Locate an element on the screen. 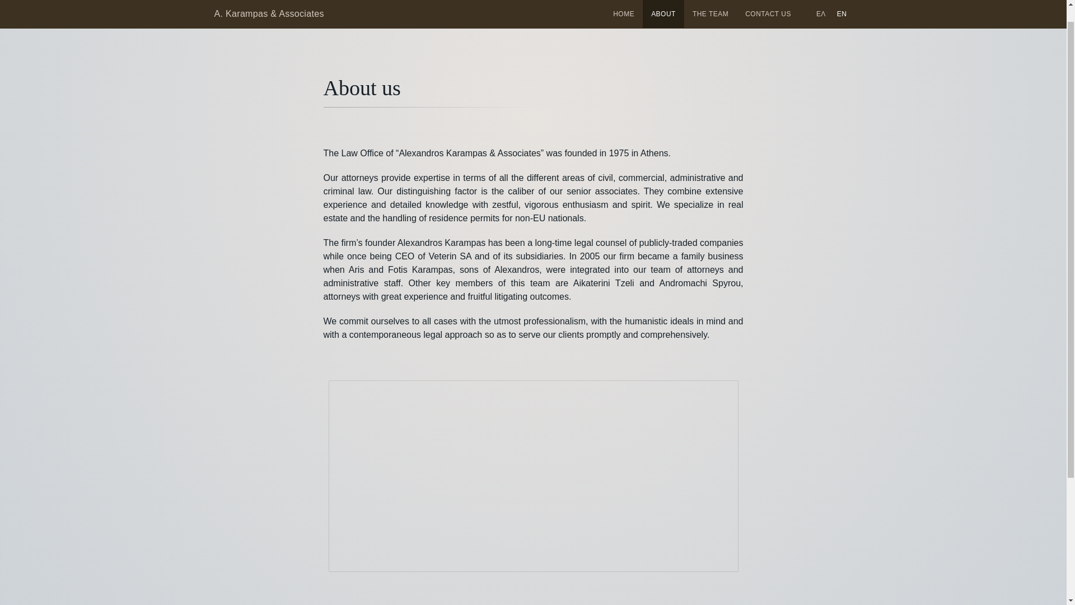 This screenshot has width=1075, height=605. HOME is located at coordinates (624, 4).